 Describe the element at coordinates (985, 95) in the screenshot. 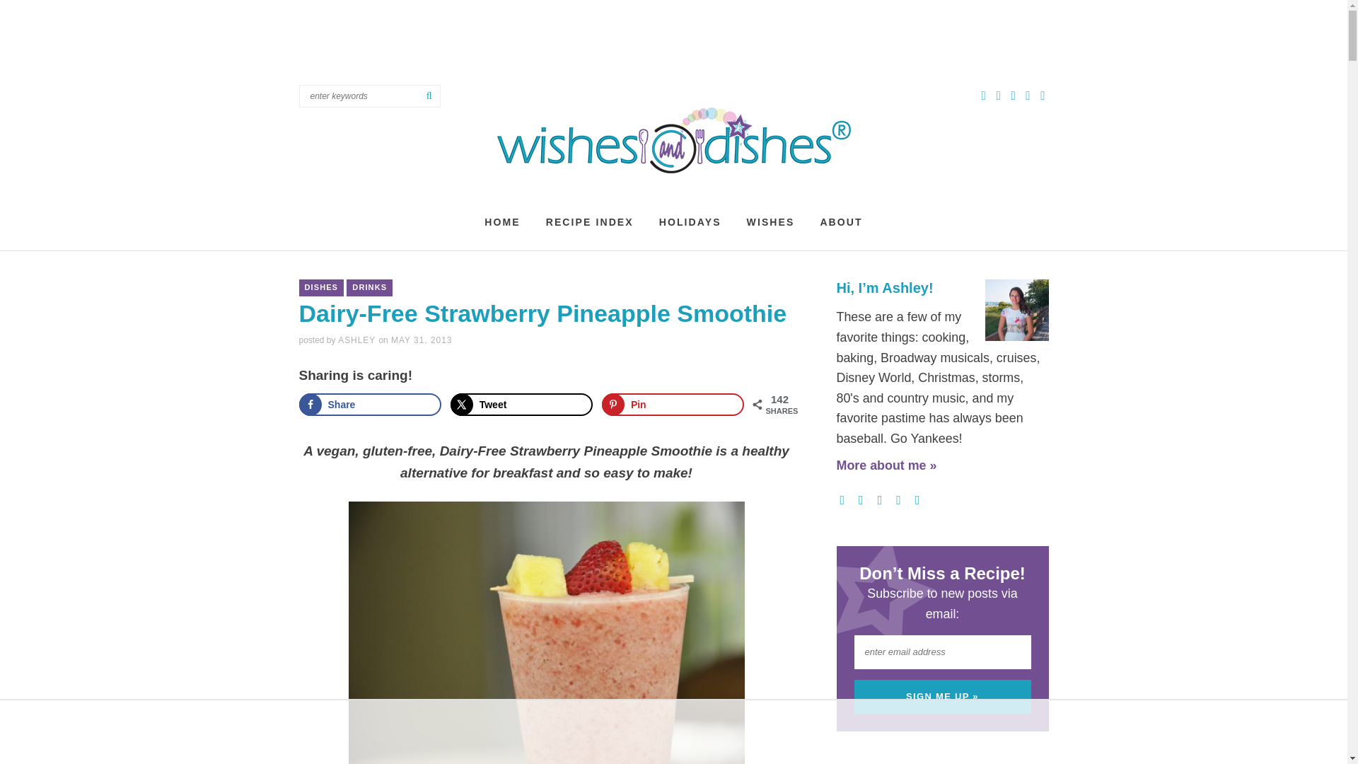

I see `RSS` at that location.